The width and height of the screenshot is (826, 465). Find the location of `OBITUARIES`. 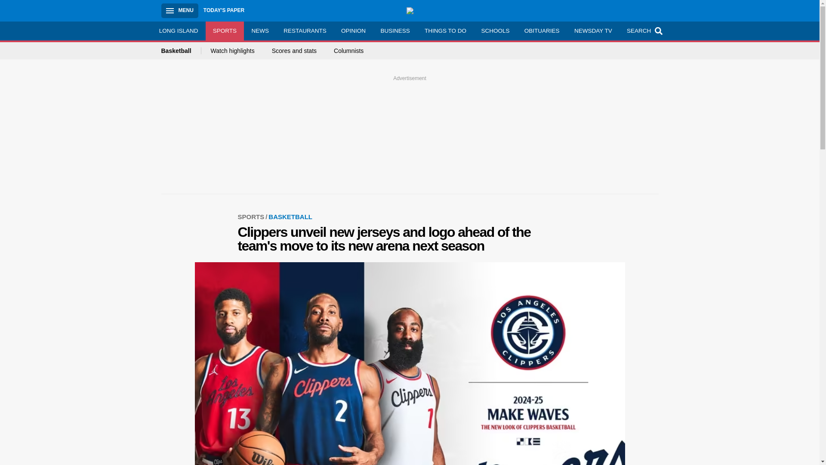

OBITUARIES is located at coordinates (542, 31).